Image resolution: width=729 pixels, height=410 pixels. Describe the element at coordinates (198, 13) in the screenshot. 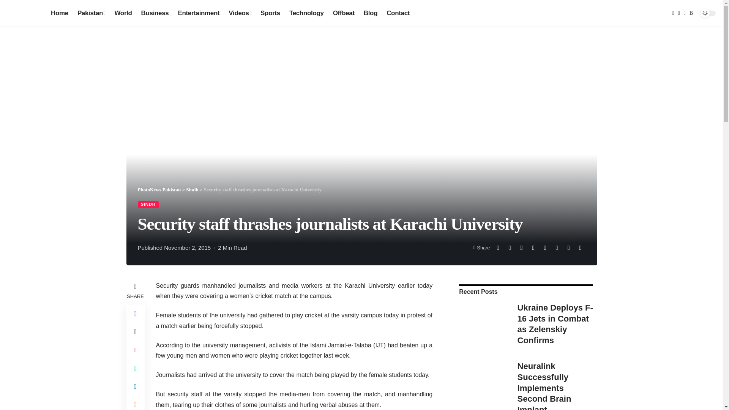

I see `Entertainment` at that location.